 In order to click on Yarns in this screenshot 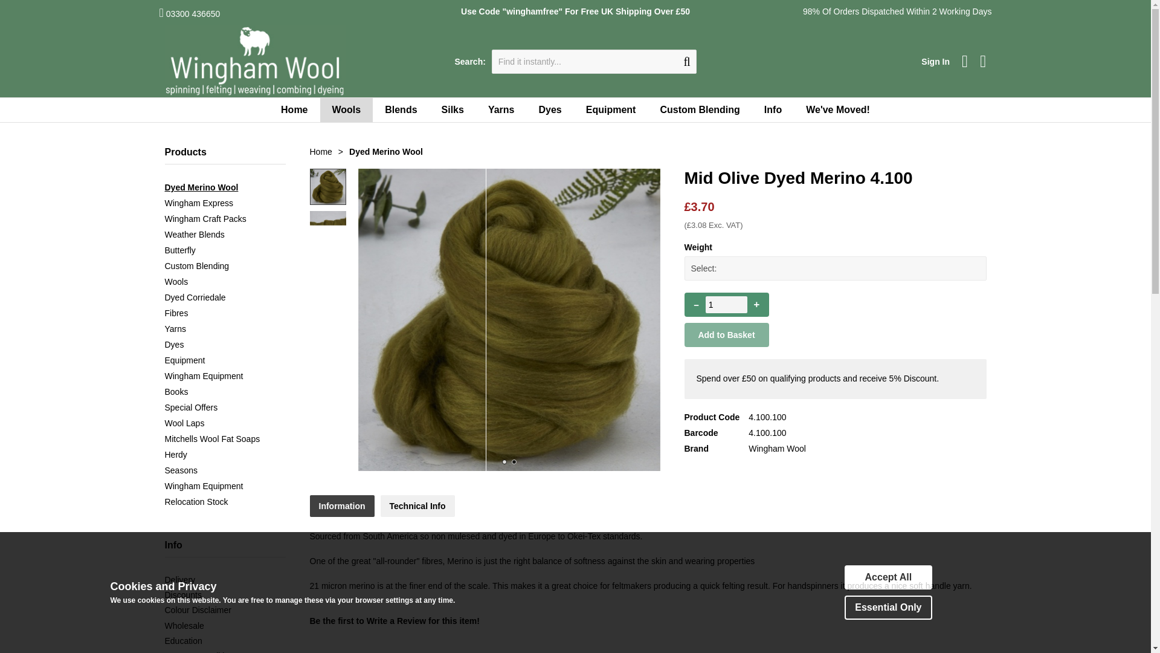, I will do `click(501, 110)`.